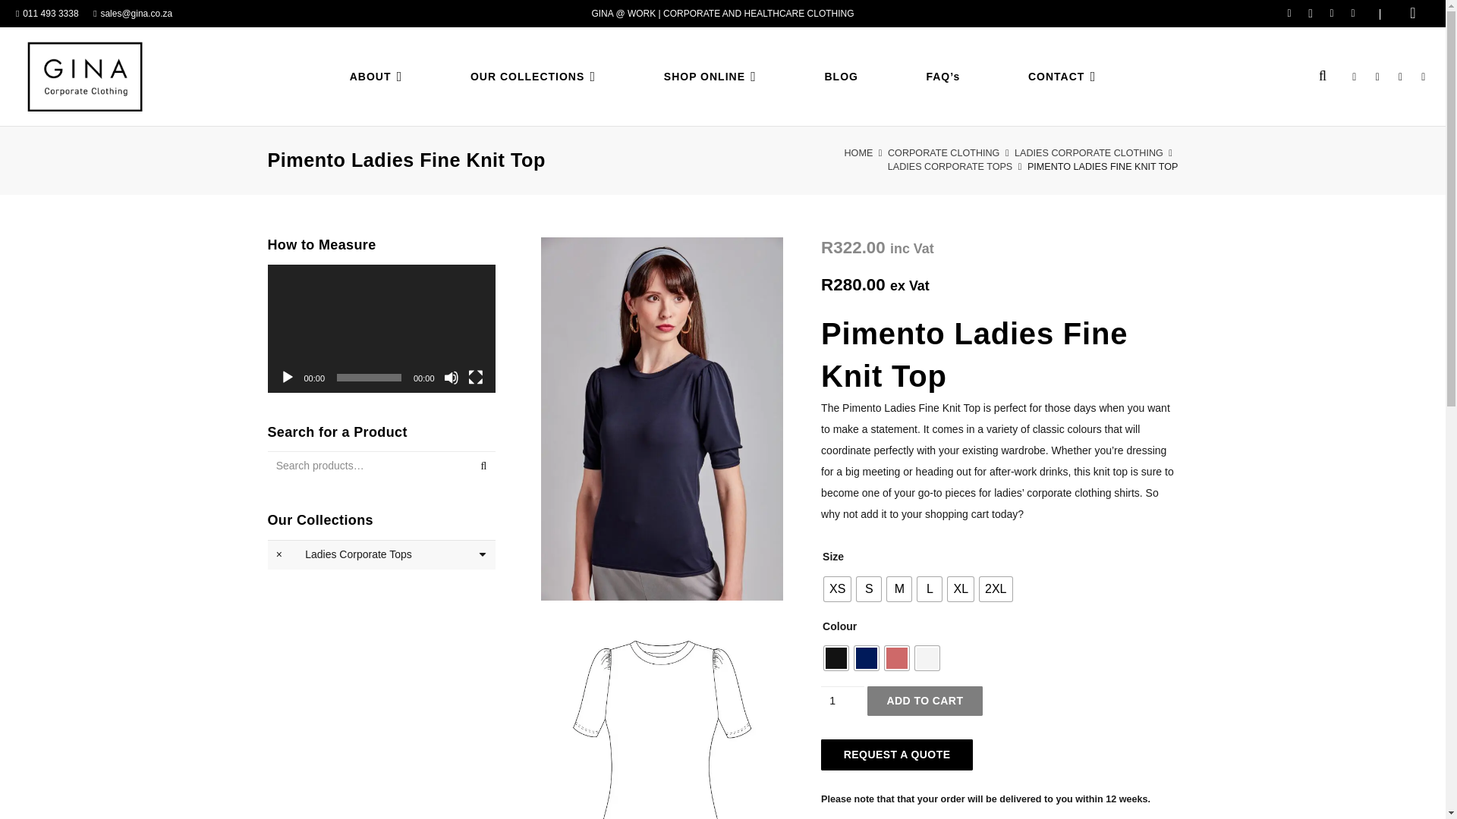 The height and width of the screenshot is (819, 1457). What do you see at coordinates (866, 658) in the screenshot?
I see `Bon Bon Nankin Navy` at bounding box center [866, 658].